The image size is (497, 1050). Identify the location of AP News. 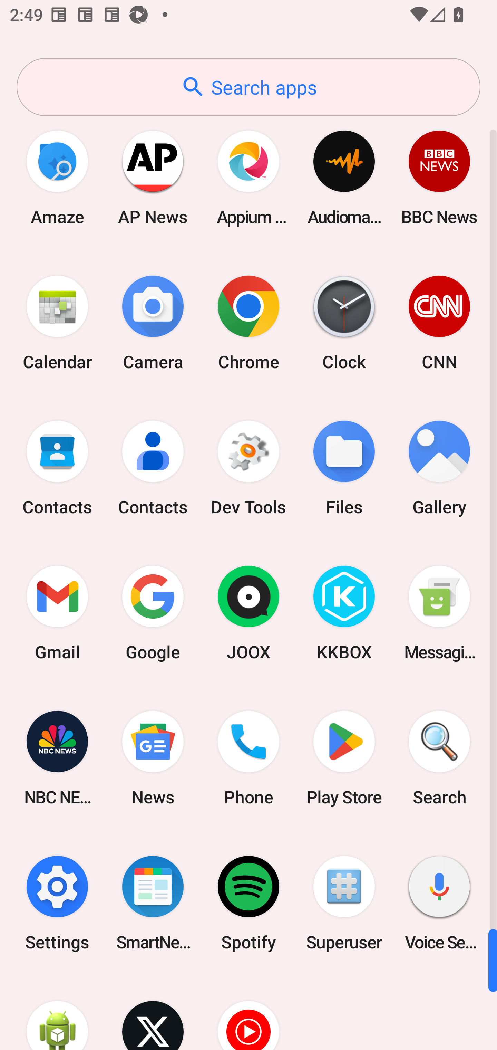
(153, 178).